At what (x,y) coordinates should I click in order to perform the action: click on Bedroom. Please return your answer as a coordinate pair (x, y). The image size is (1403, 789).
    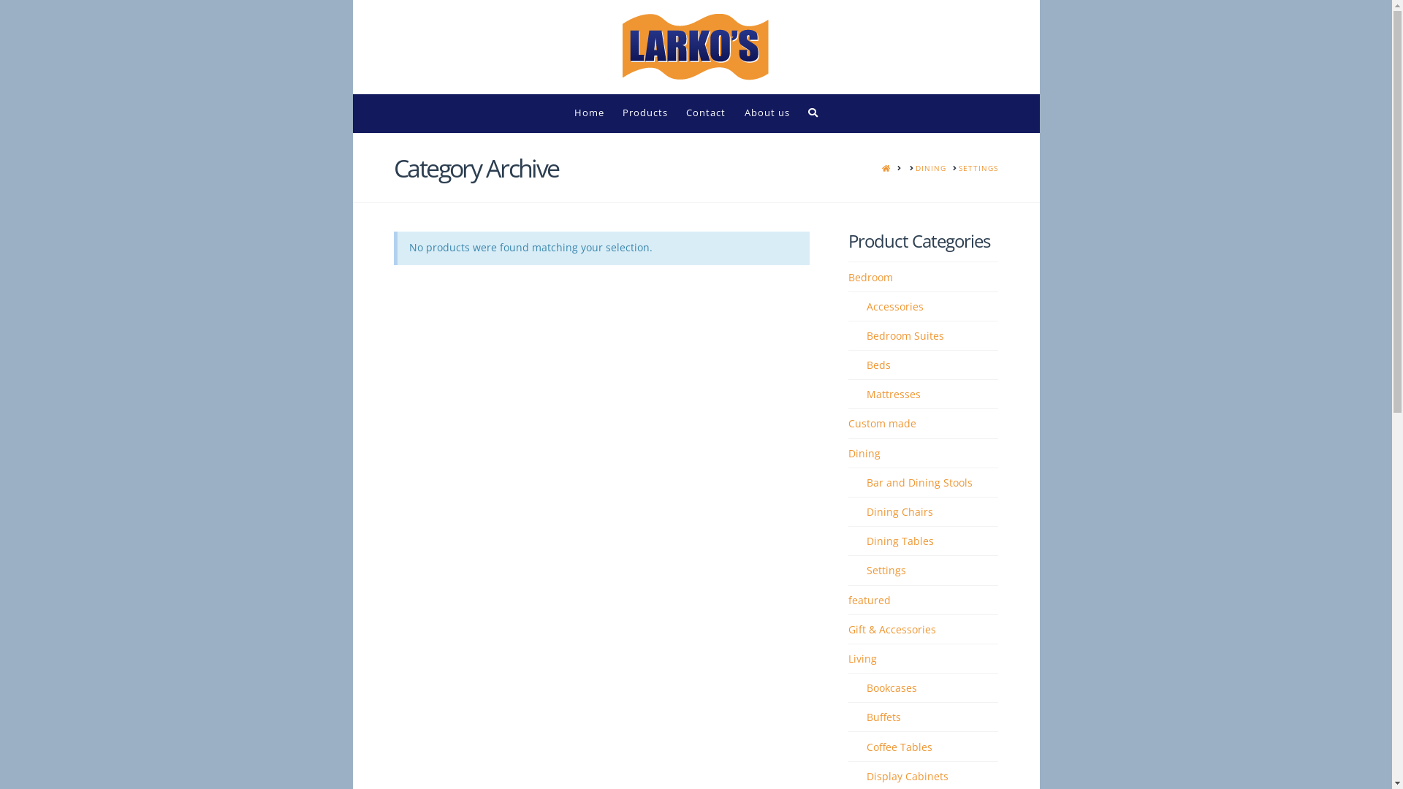
    Looking at the image, I should click on (871, 278).